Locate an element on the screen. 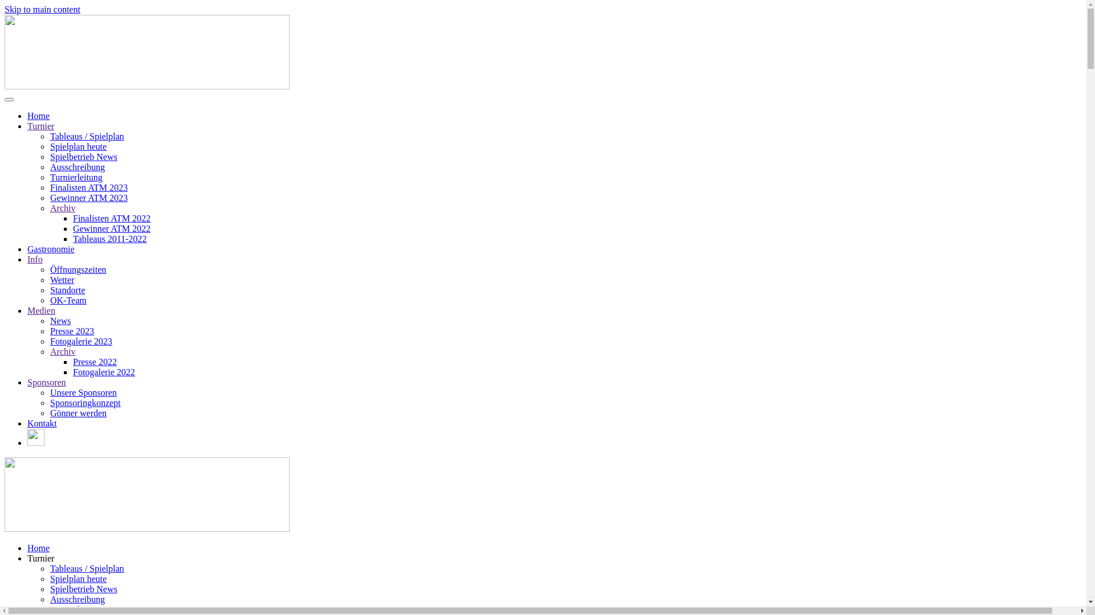 The height and width of the screenshot is (615, 1095). Presse 2022 is located at coordinates (95, 362).